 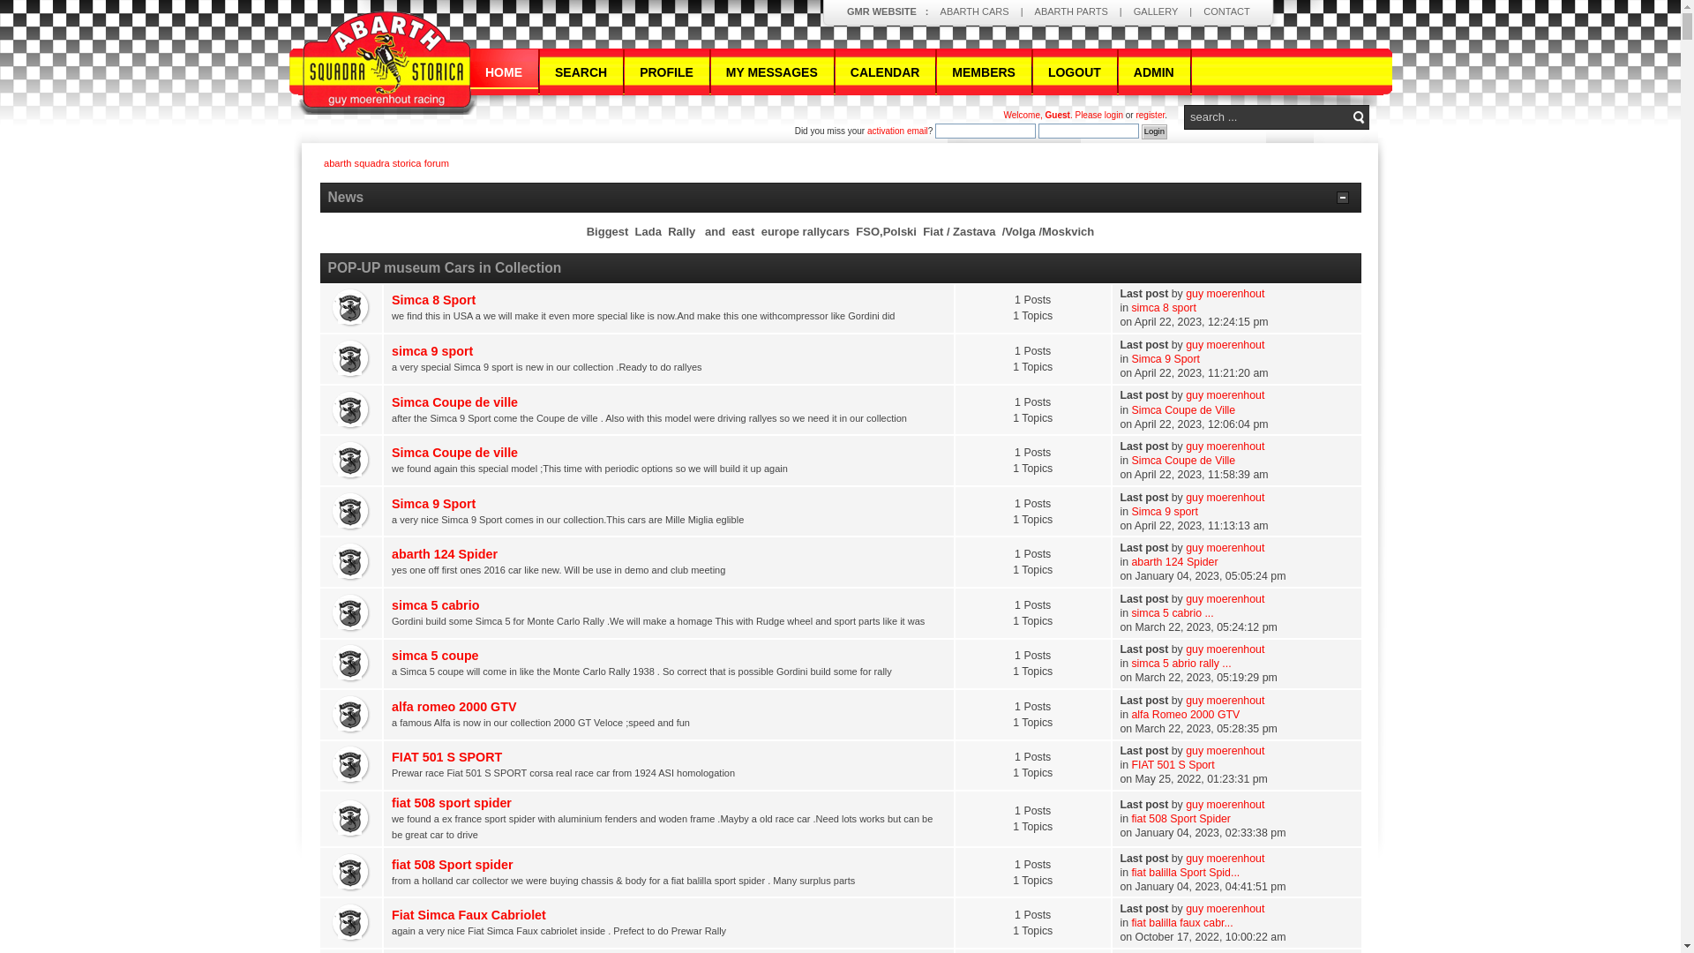 What do you see at coordinates (1166, 359) in the screenshot?
I see `Simca 9 Sport` at bounding box center [1166, 359].